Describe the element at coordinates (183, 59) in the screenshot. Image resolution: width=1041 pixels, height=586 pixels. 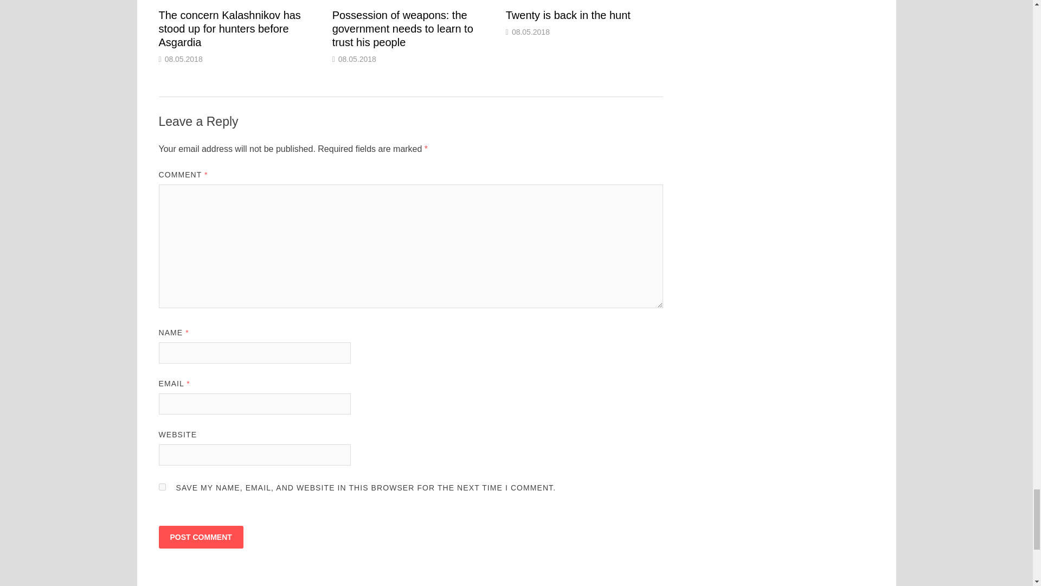
I see `08.05.2018` at that location.